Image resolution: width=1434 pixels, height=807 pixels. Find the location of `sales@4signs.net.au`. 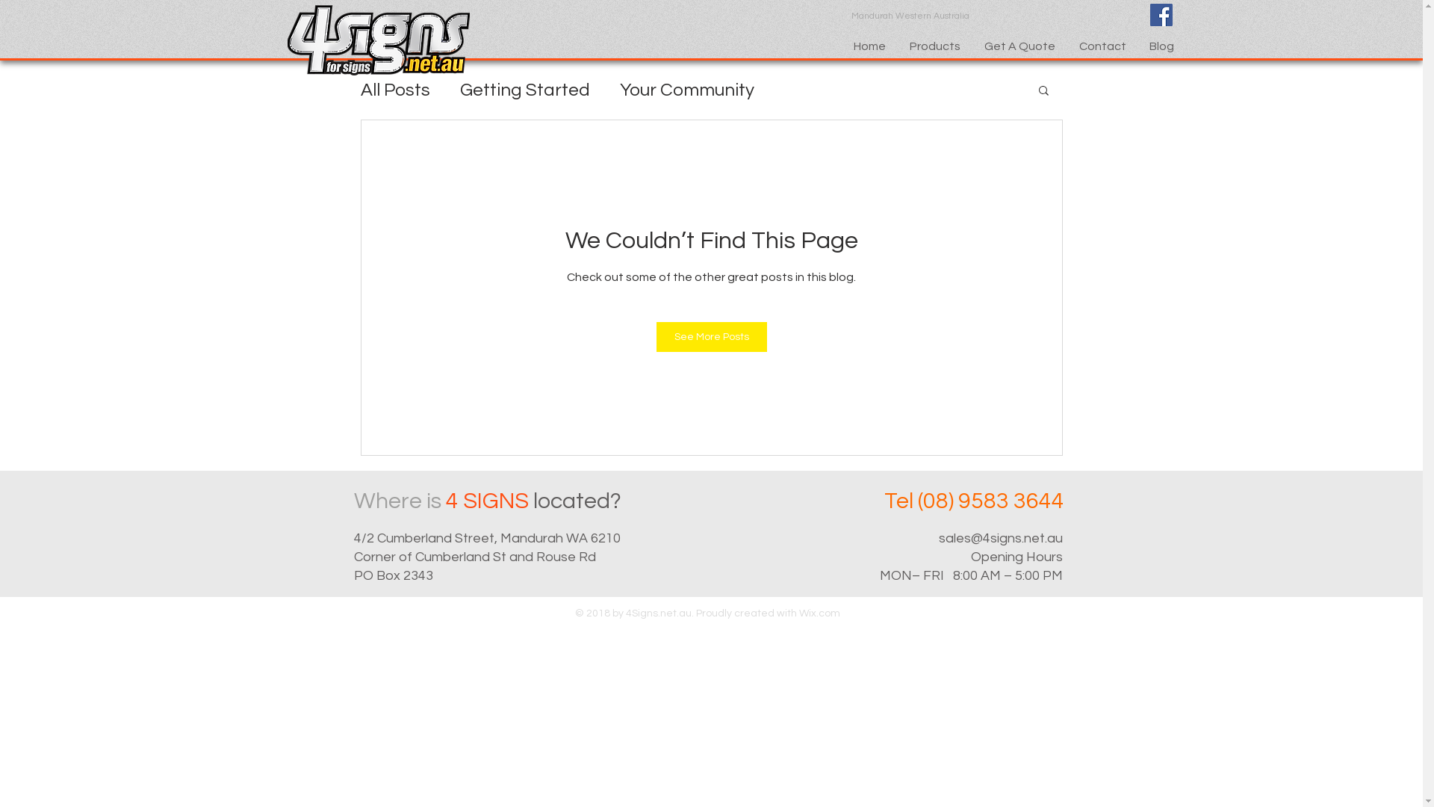

sales@4signs.net.au is located at coordinates (1000, 538).